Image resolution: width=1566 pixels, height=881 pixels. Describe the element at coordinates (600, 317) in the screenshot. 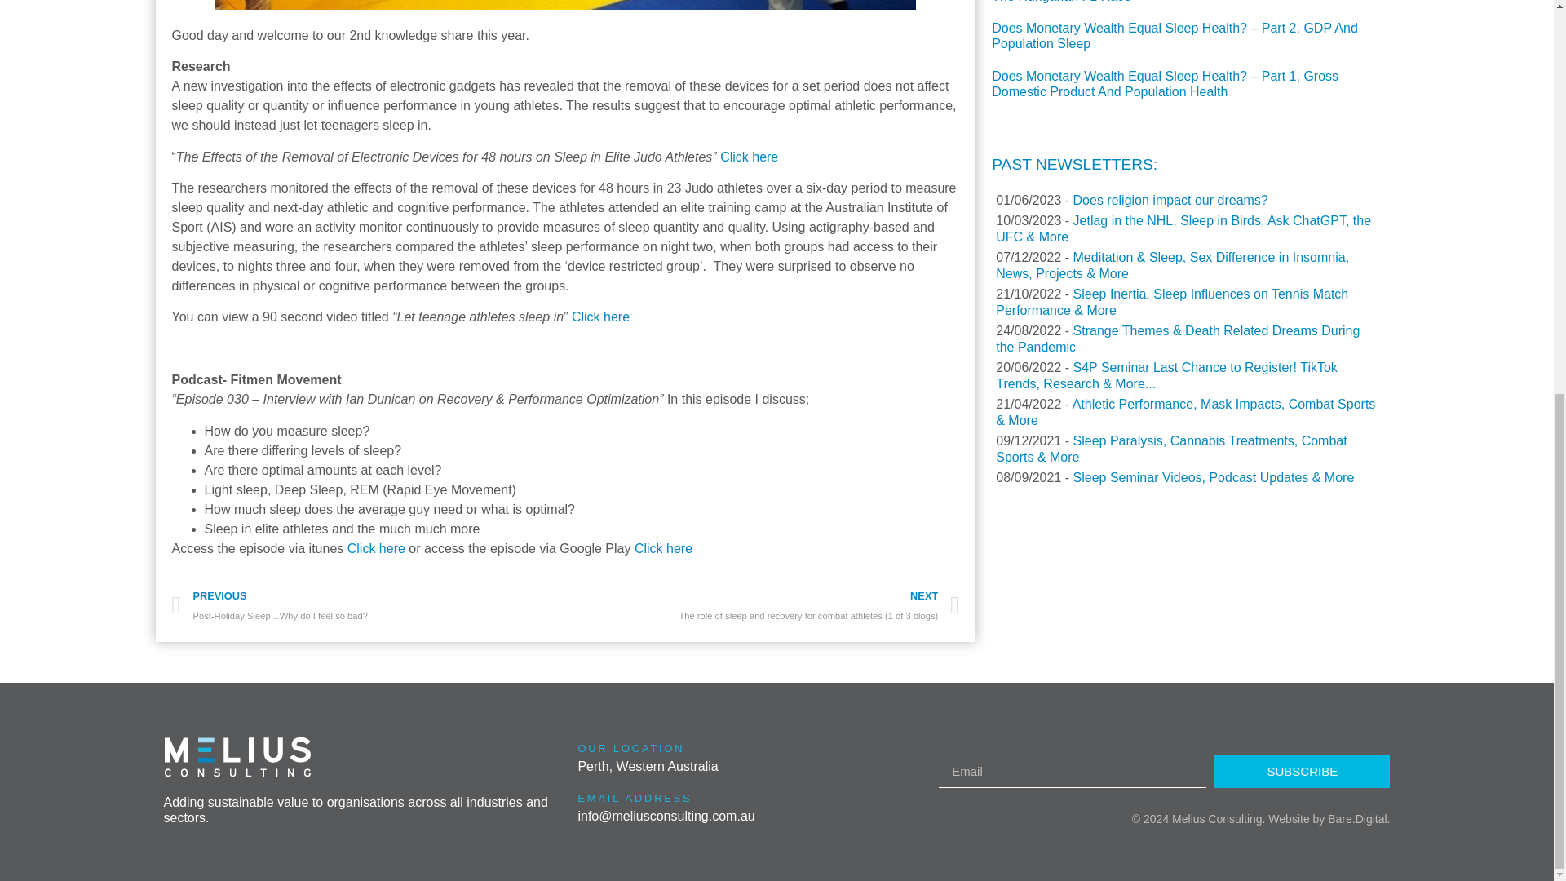

I see `Click here` at that location.